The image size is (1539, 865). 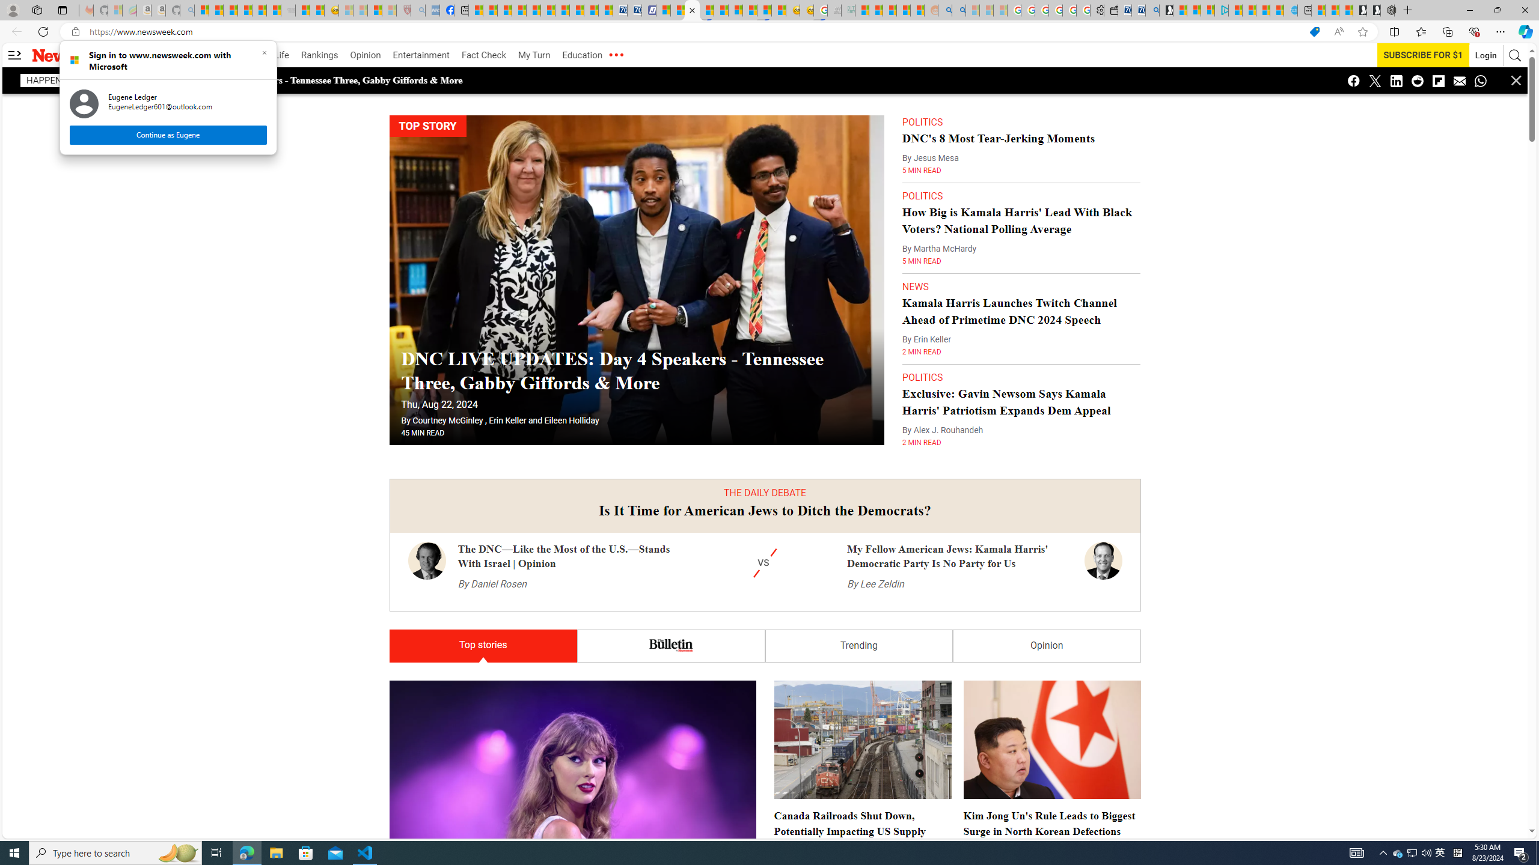 What do you see at coordinates (483, 646) in the screenshot?
I see `Top stories` at bounding box center [483, 646].